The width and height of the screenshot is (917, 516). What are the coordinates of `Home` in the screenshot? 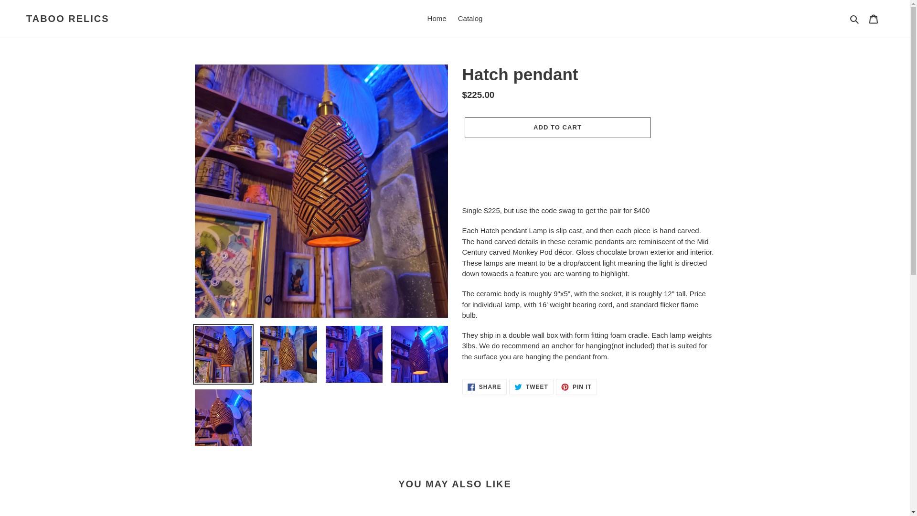 It's located at (531, 387).